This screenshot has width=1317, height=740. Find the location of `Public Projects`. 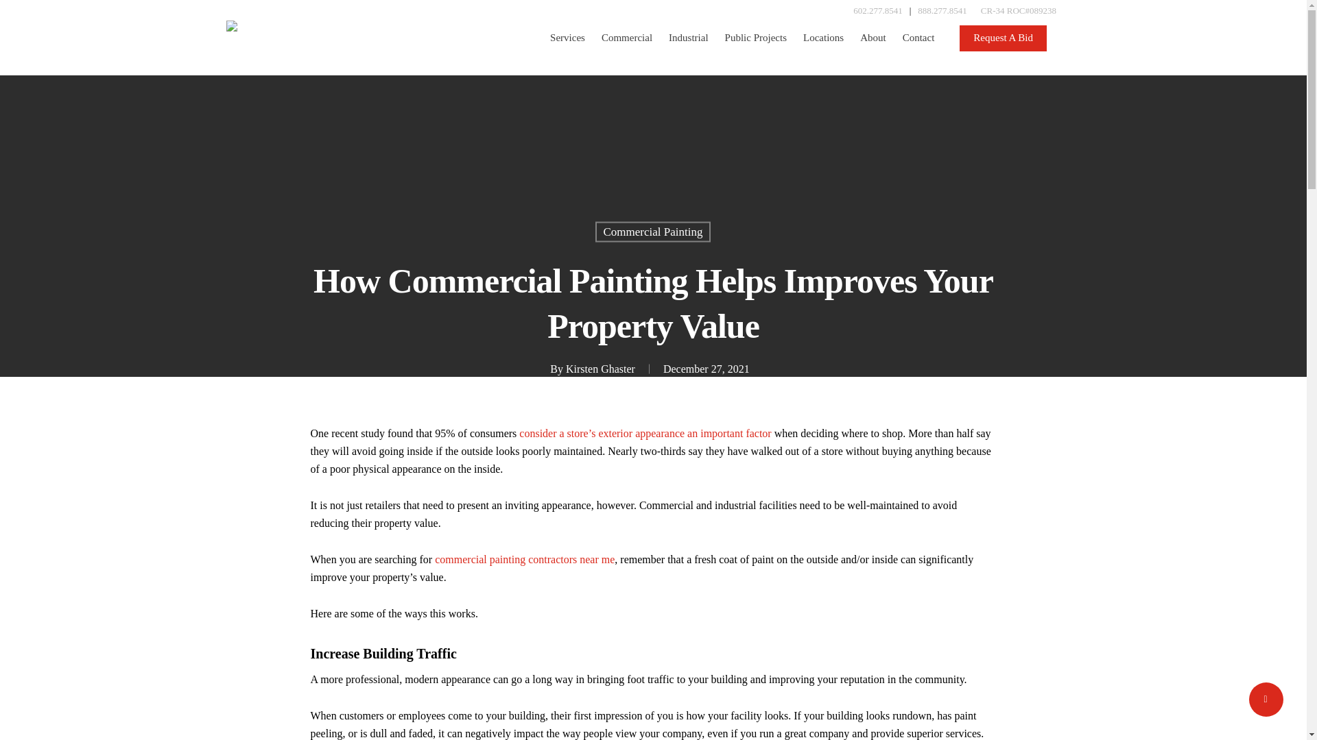

Public Projects is located at coordinates (756, 38).